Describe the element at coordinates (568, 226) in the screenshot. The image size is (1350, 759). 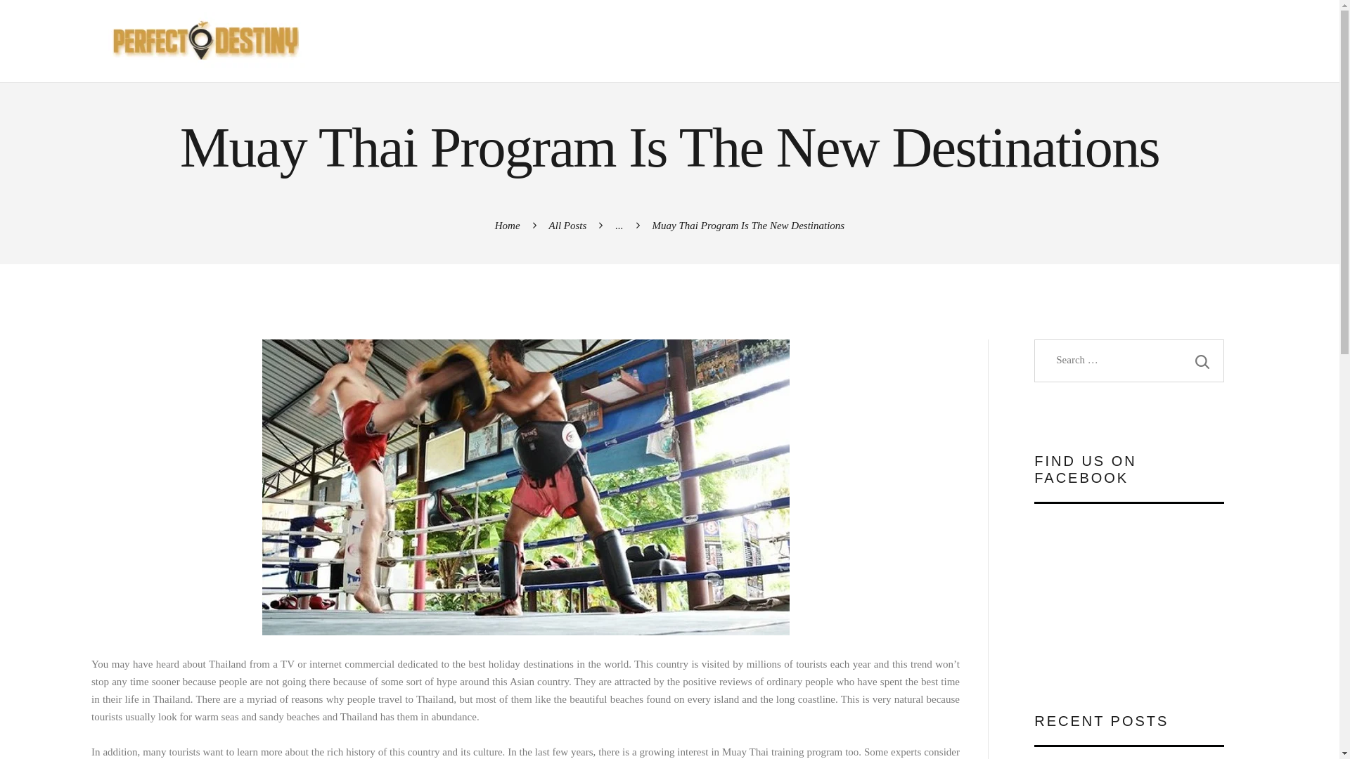
I see `All Posts` at that location.